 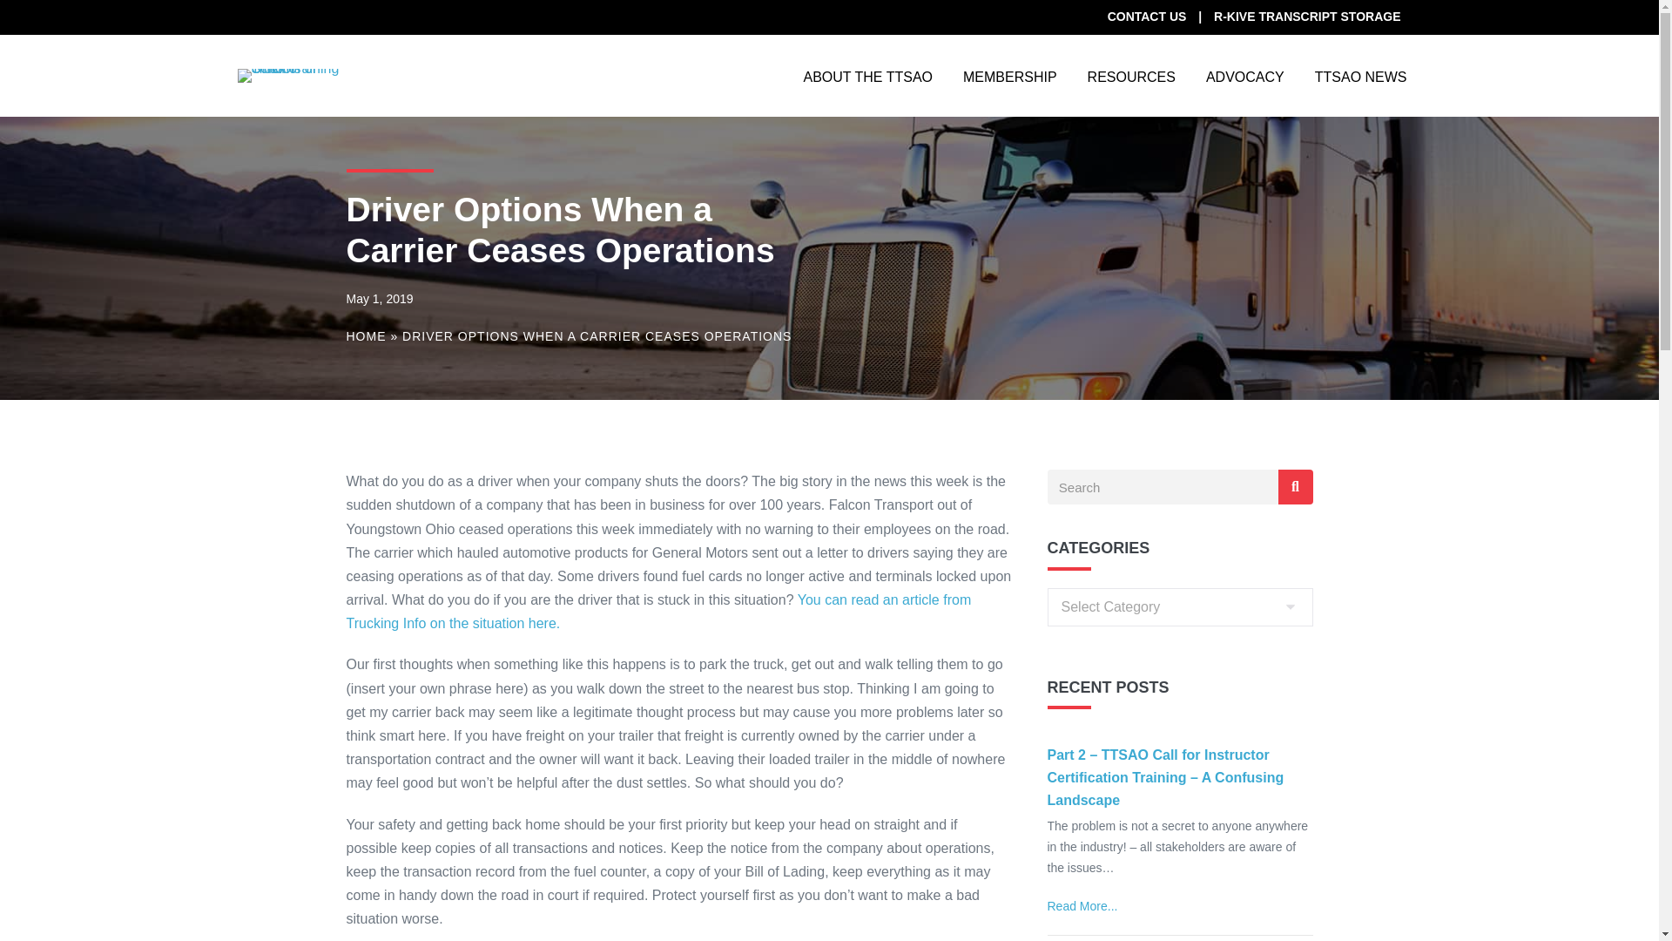 I want to click on ABOUT THE TTSAO, so click(x=868, y=75).